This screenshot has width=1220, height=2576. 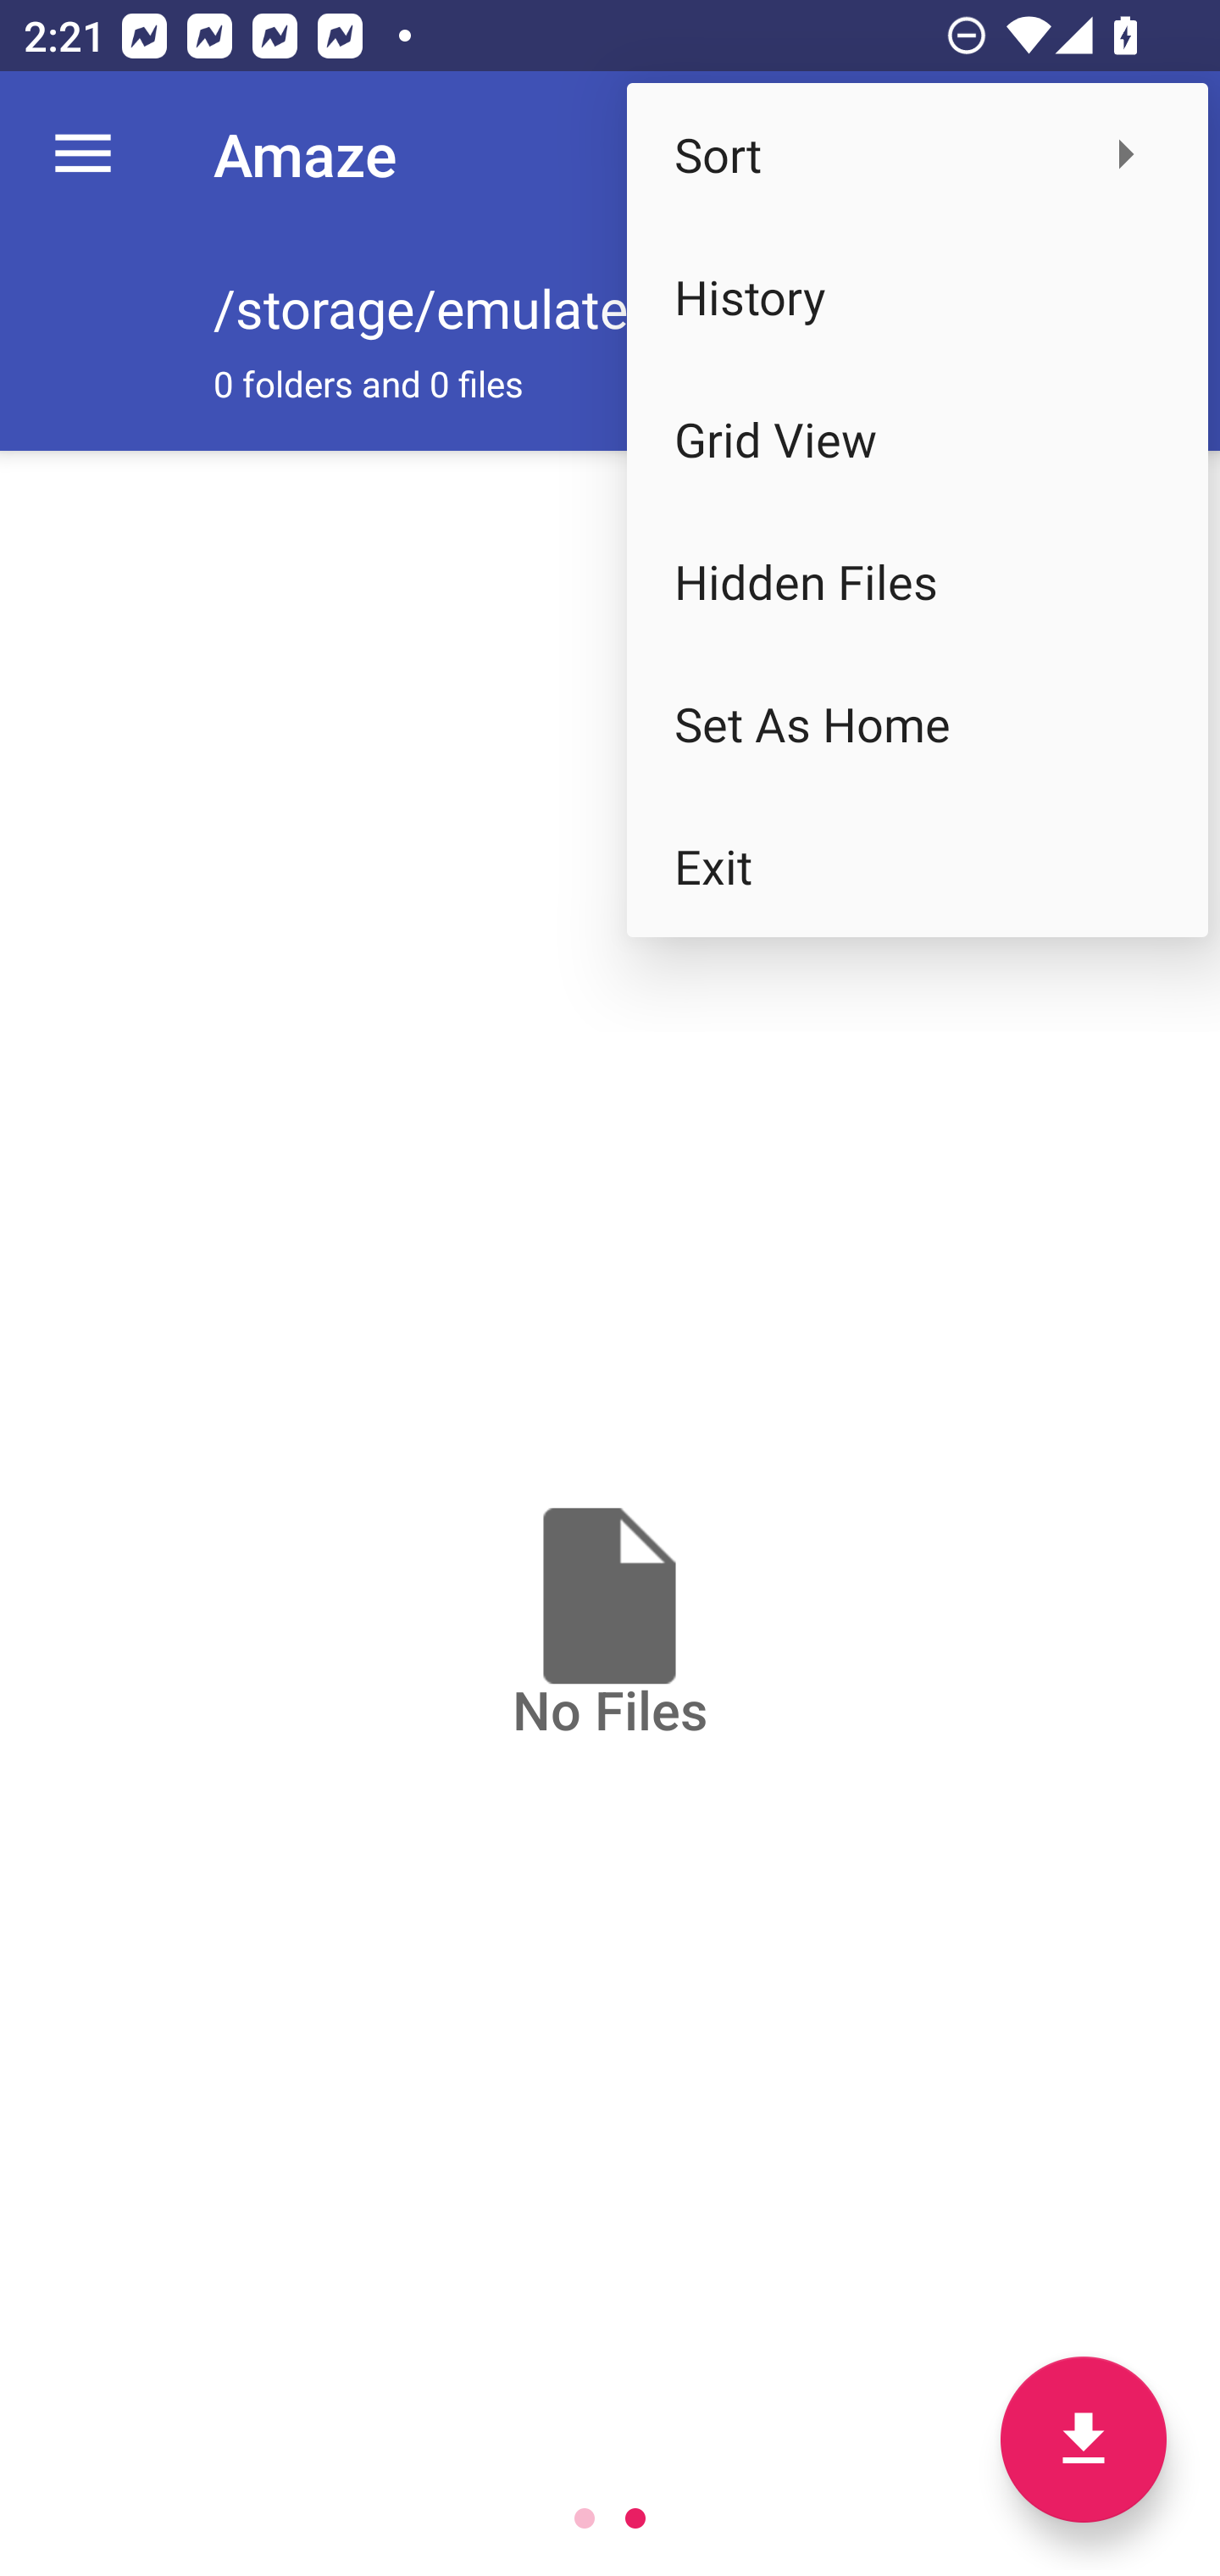 What do you see at coordinates (917, 439) in the screenshot?
I see `Grid View` at bounding box center [917, 439].